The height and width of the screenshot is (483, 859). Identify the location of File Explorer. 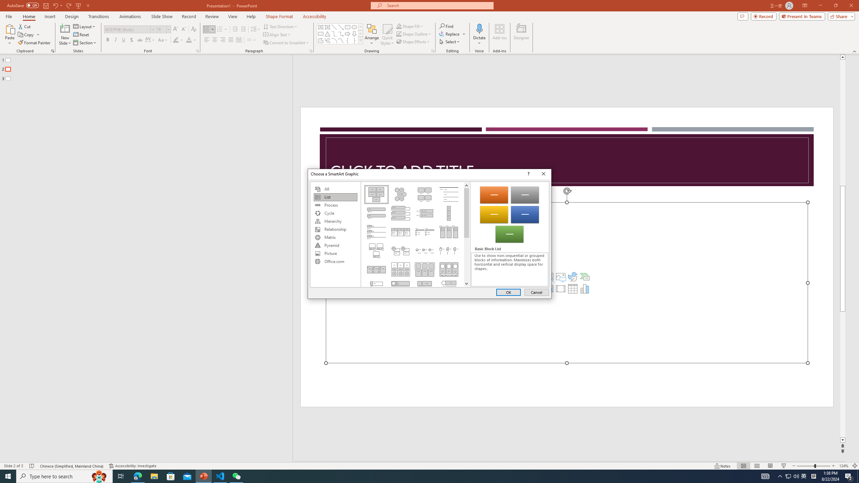
(154, 476).